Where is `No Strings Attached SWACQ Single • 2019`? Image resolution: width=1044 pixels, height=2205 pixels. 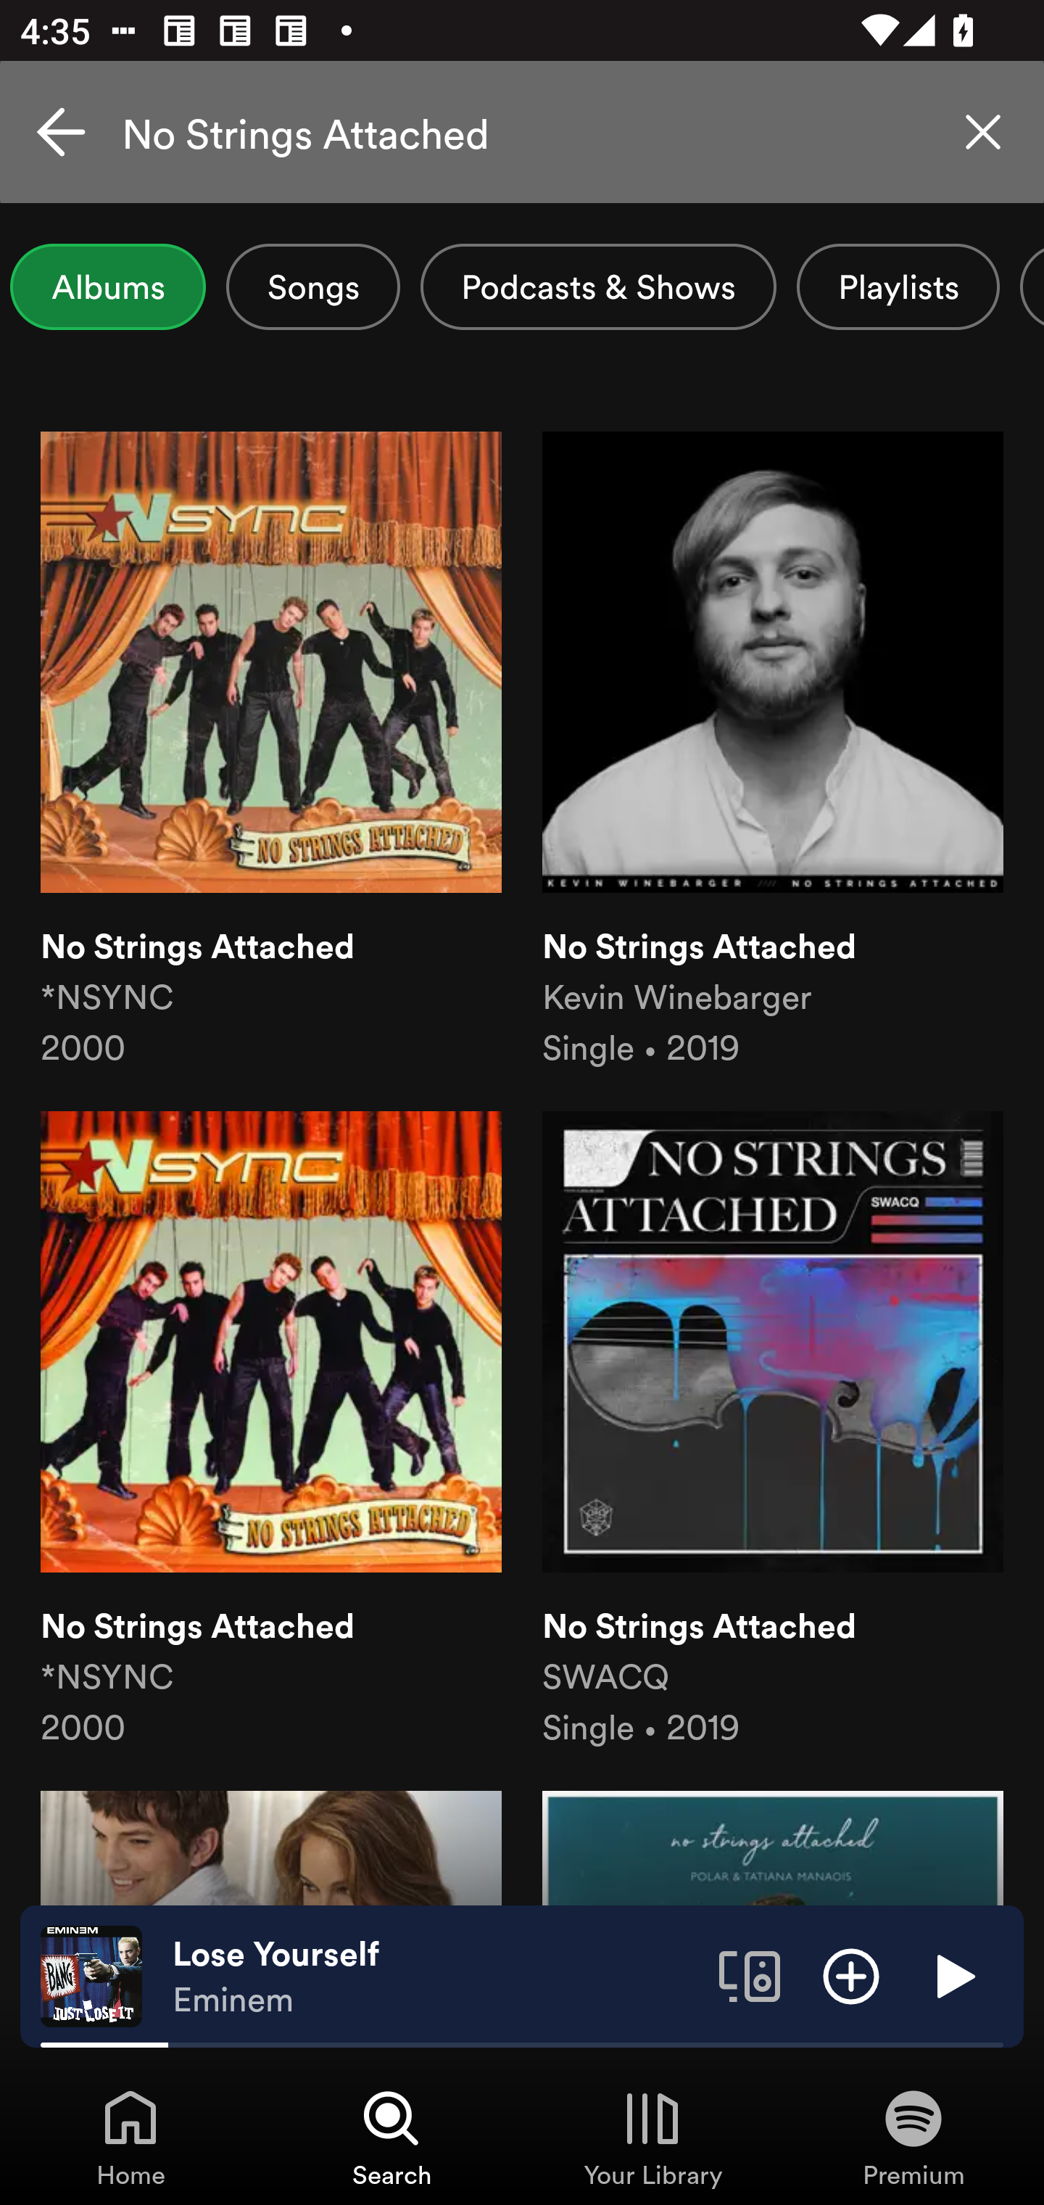 No Strings Attached SWACQ Single • 2019 is located at coordinates (772, 1430).